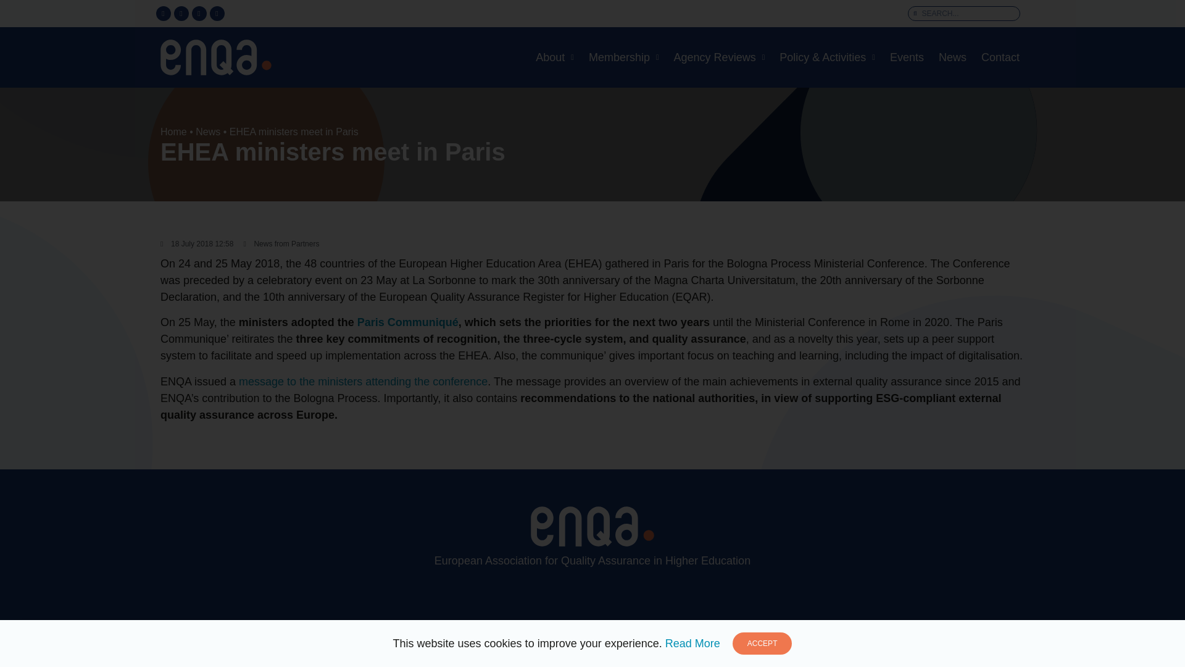  What do you see at coordinates (555, 57) in the screenshot?
I see `About` at bounding box center [555, 57].